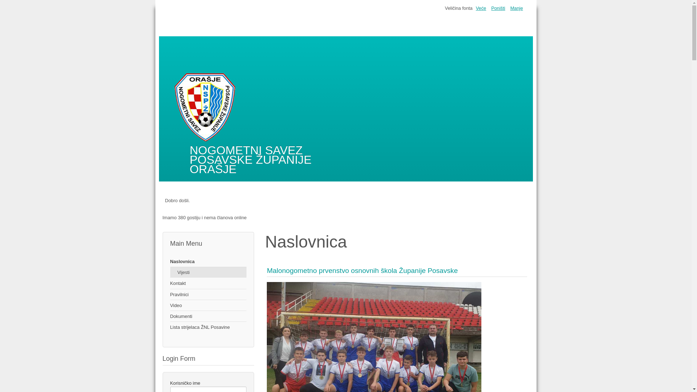 The height and width of the screenshot is (392, 697). Describe the element at coordinates (208, 295) in the screenshot. I see `Pravilnici` at that location.